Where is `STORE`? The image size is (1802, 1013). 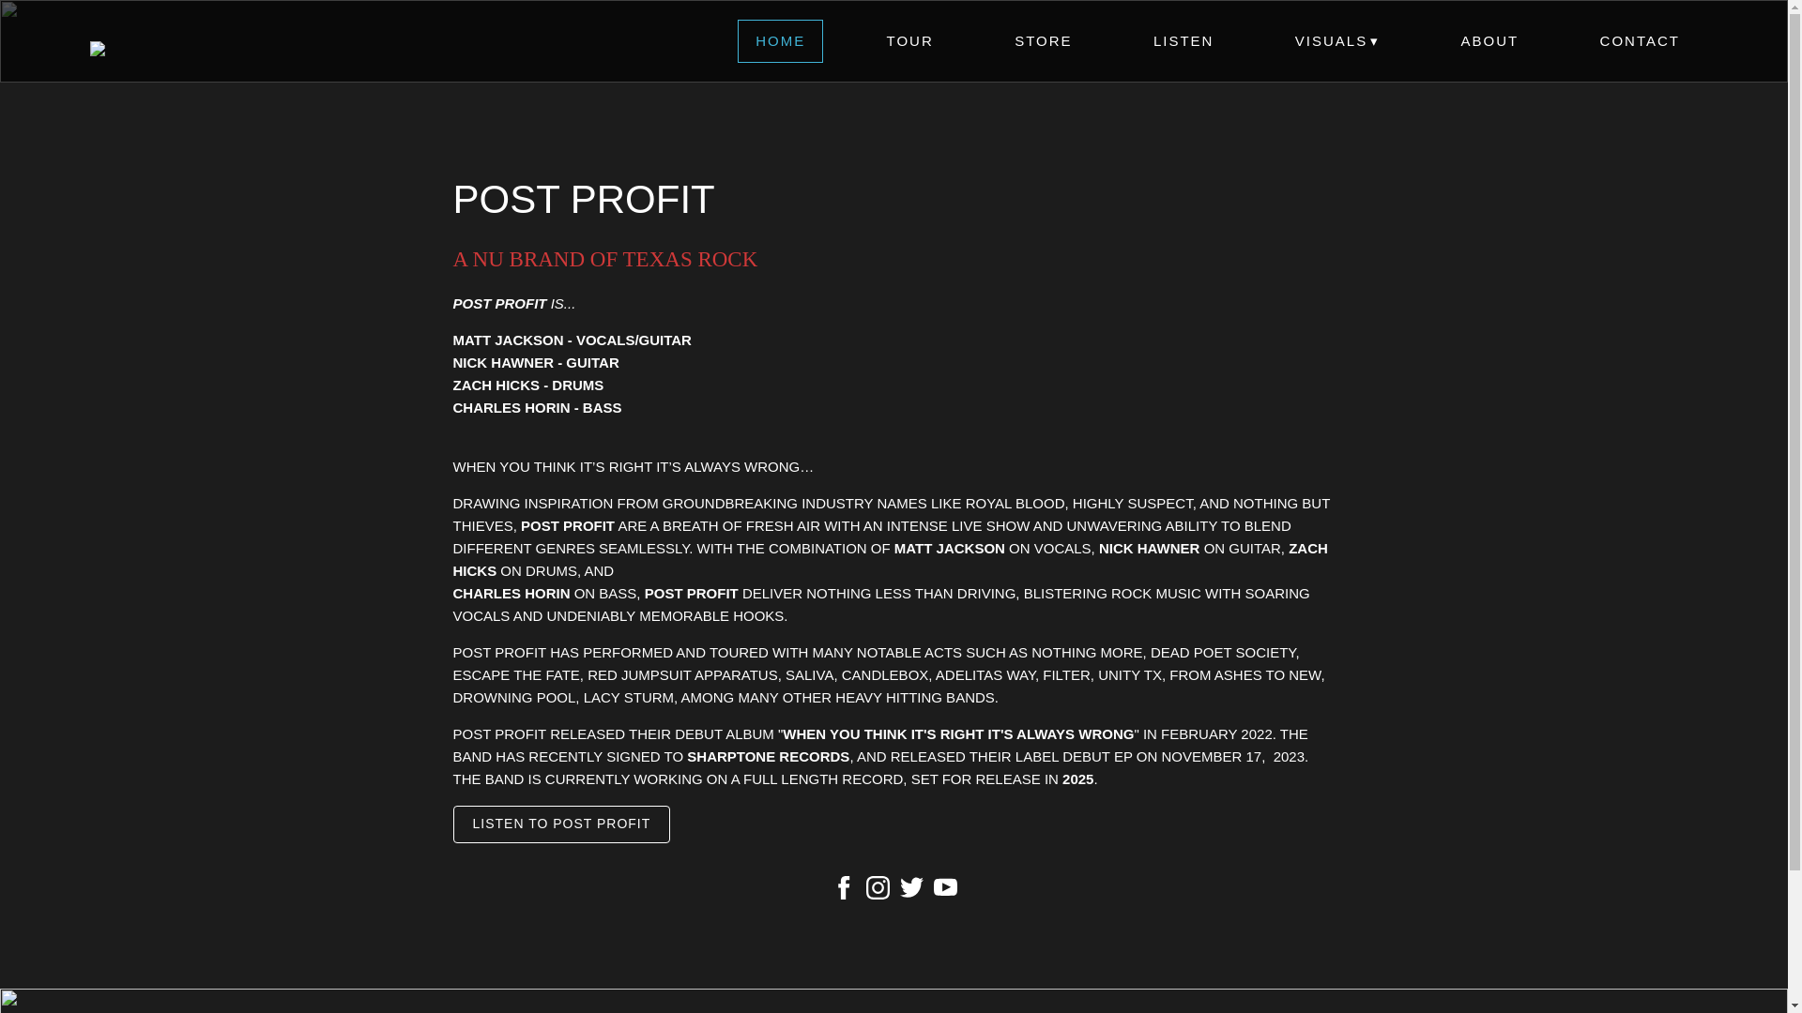
STORE is located at coordinates (1043, 40).